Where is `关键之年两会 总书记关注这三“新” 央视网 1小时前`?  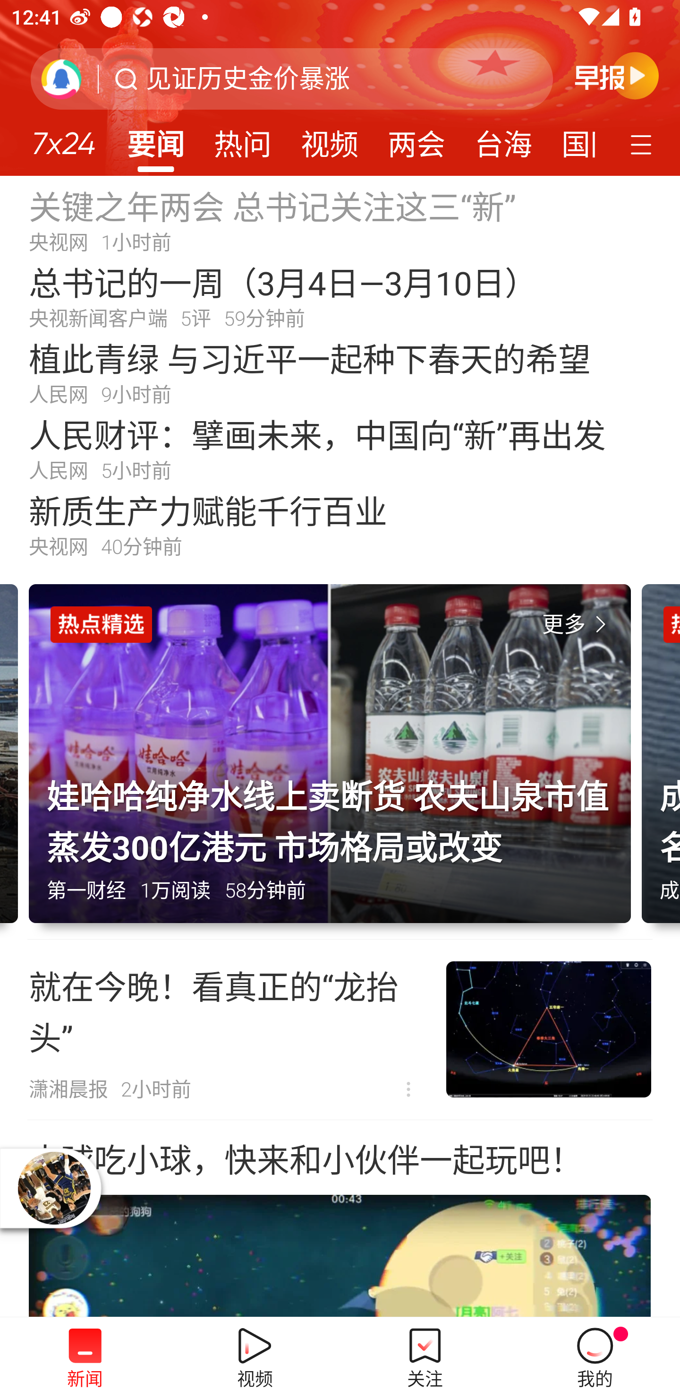
关键之年两会 总书记关注这三“新” 央视网 1小时前 is located at coordinates (340, 219).